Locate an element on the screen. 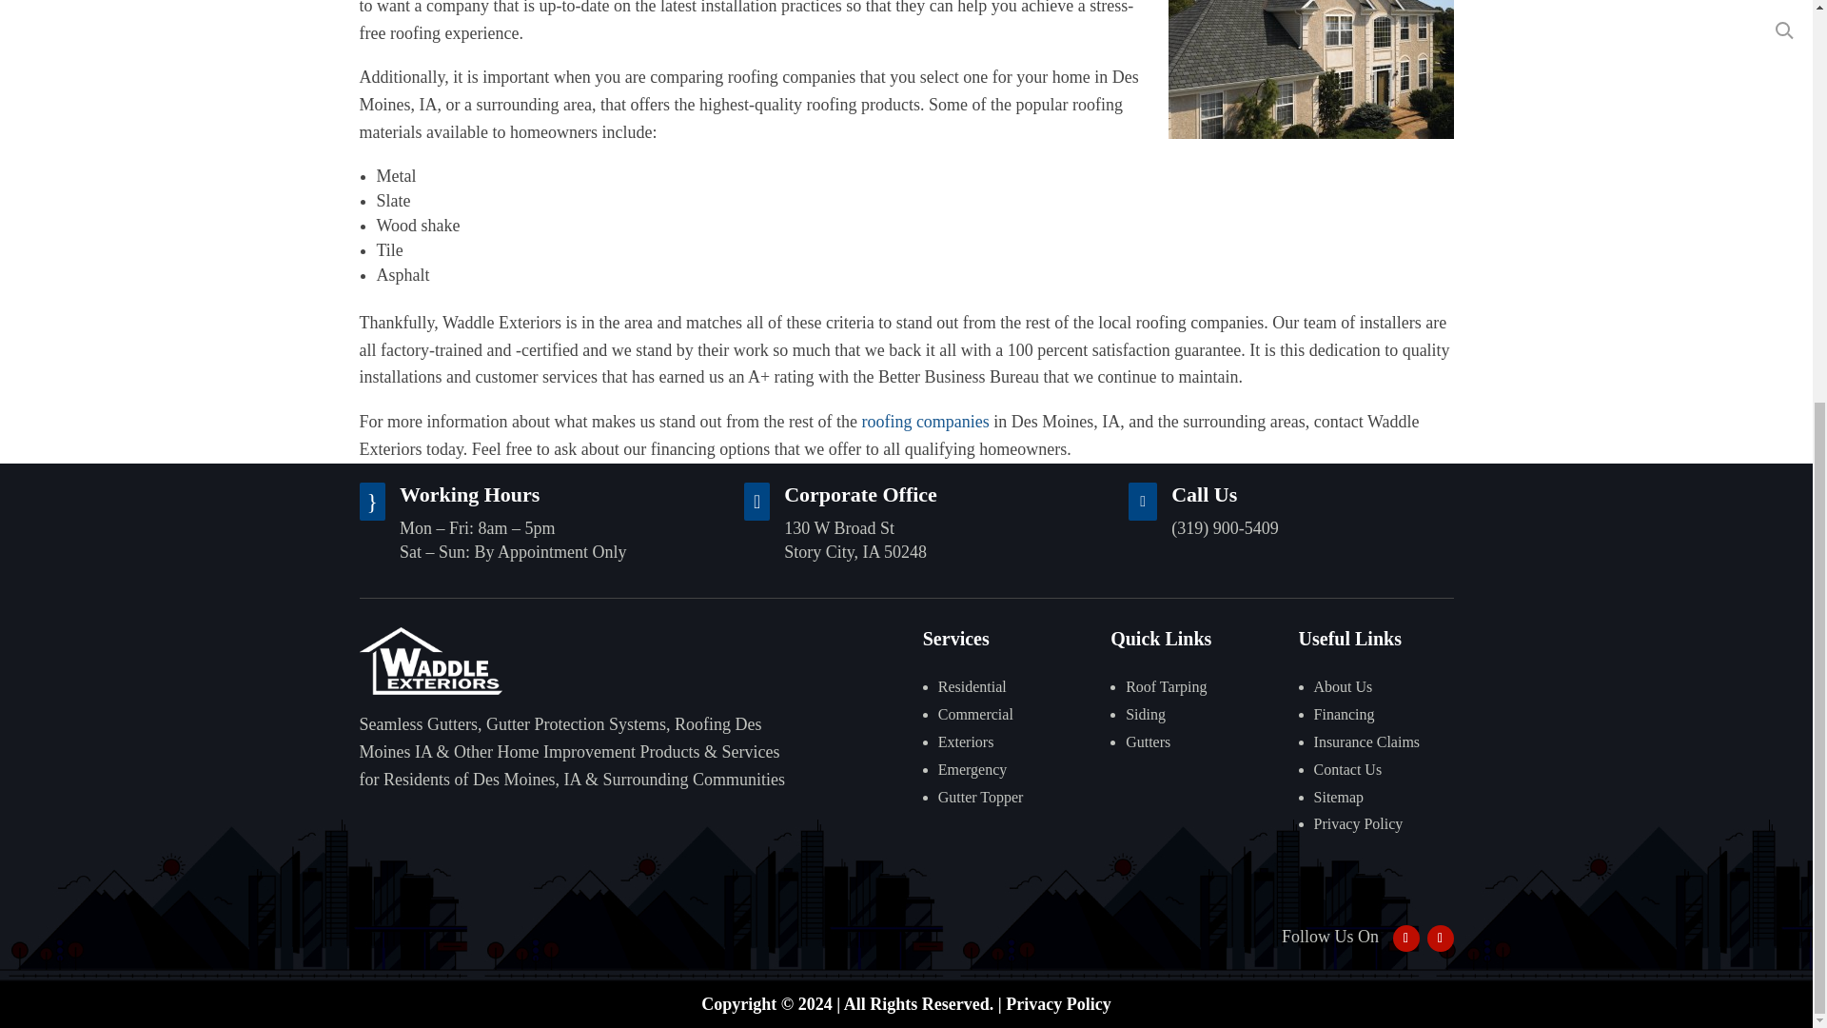 This screenshot has height=1028, width=1827. Roofing Companies Des Moines is located at coordinates (1311, 69).